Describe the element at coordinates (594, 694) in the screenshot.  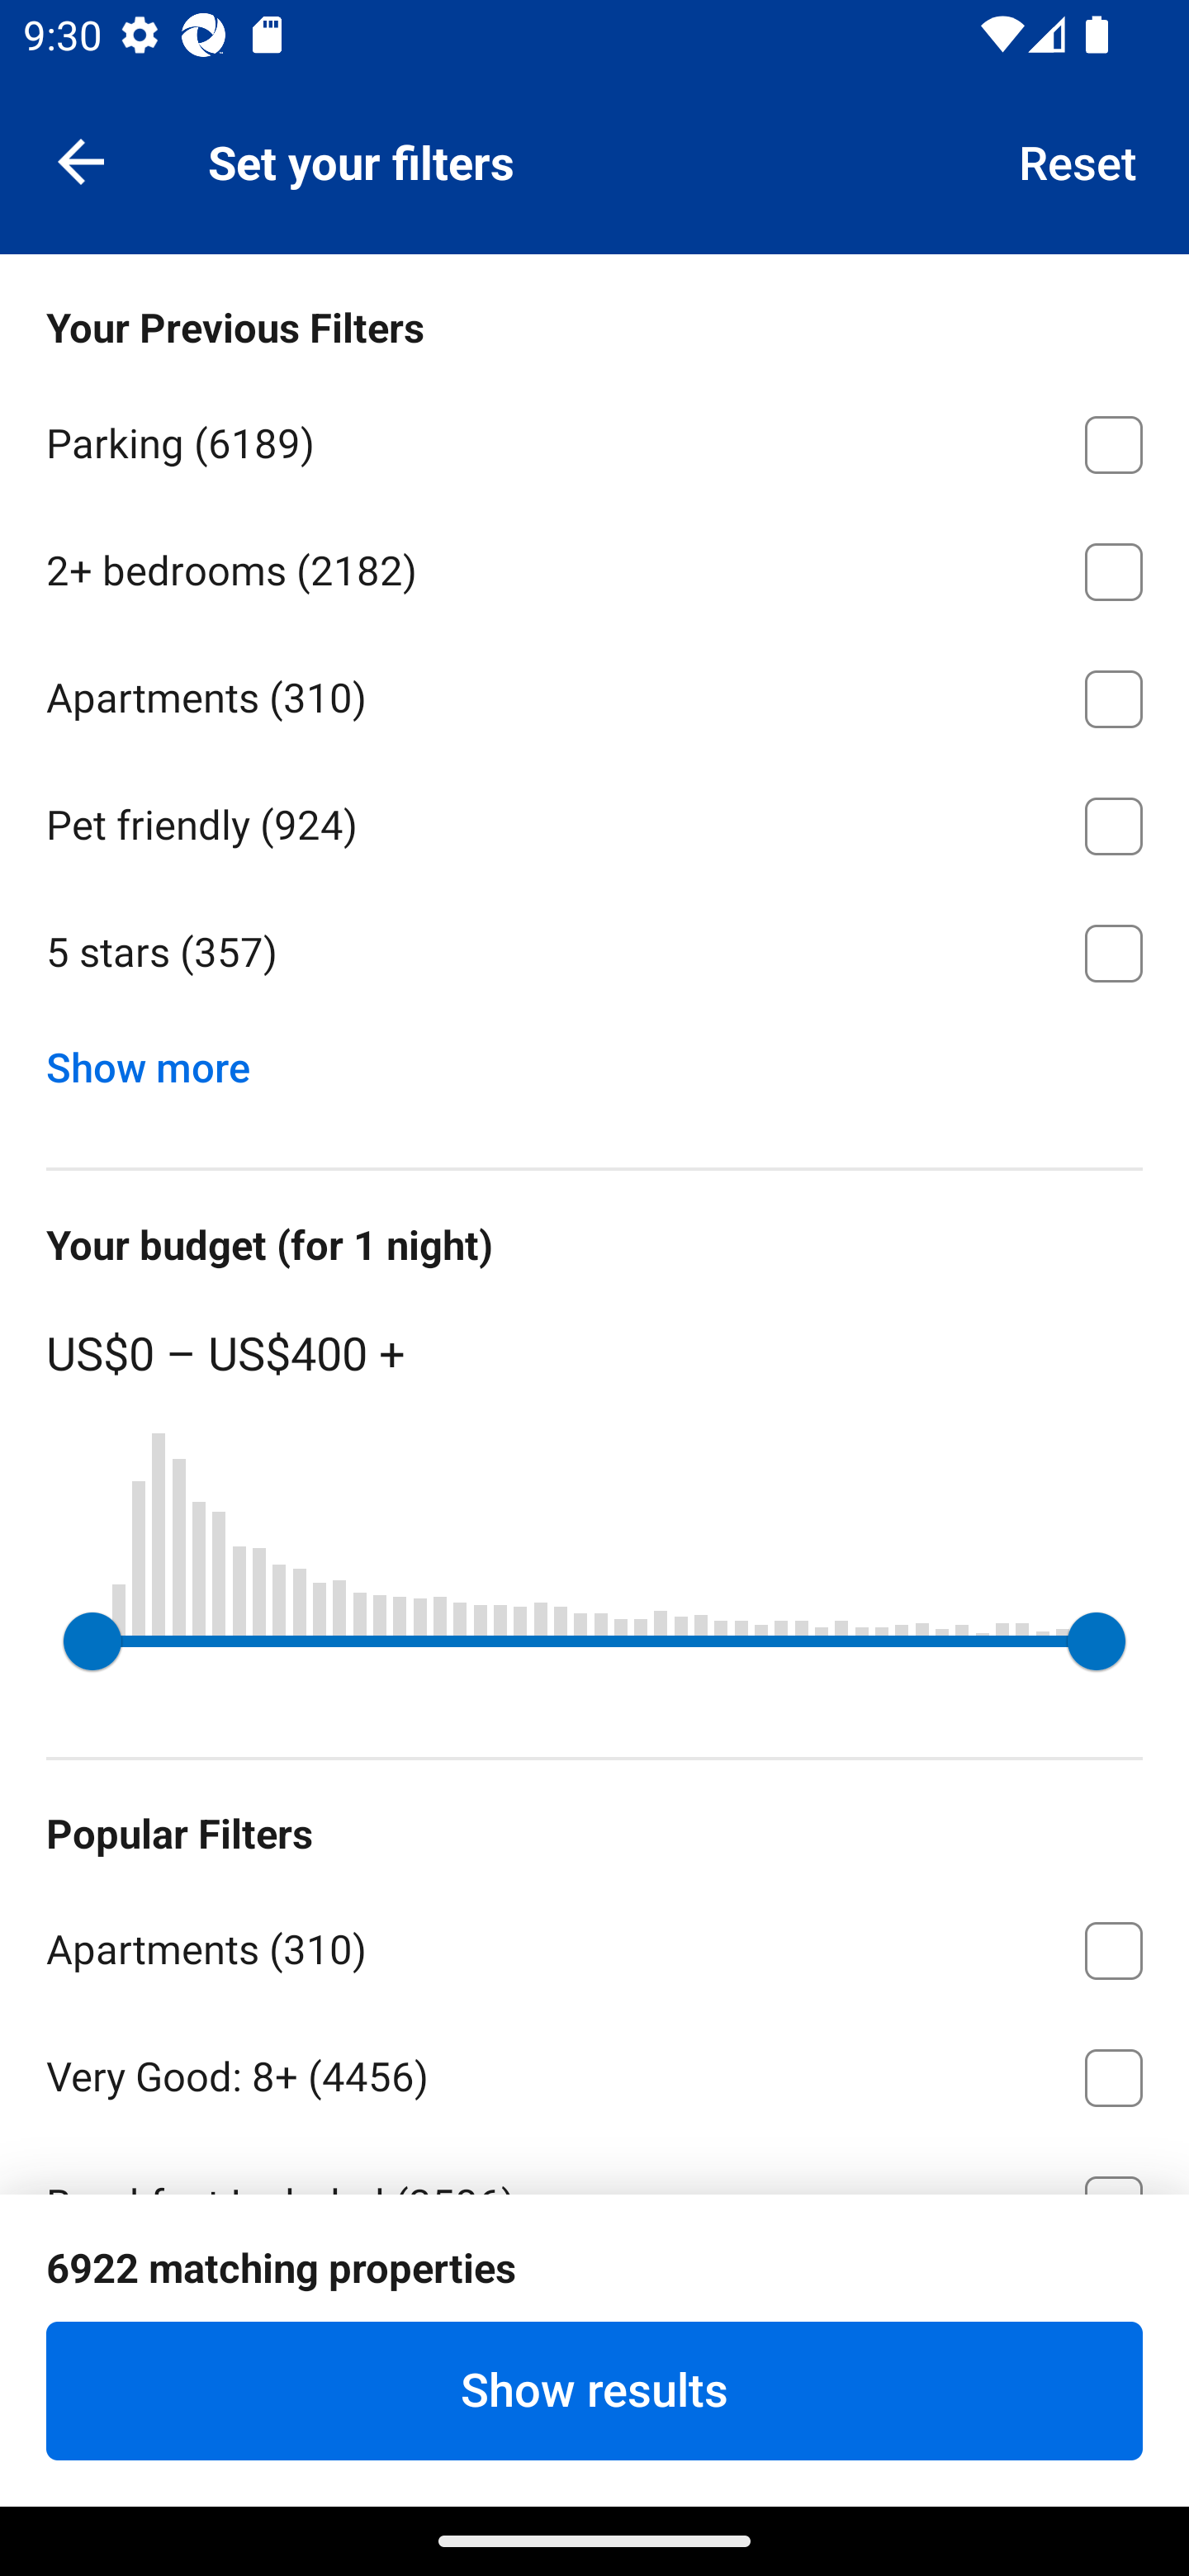
I see `Apartments ⁦(310)` at that location.